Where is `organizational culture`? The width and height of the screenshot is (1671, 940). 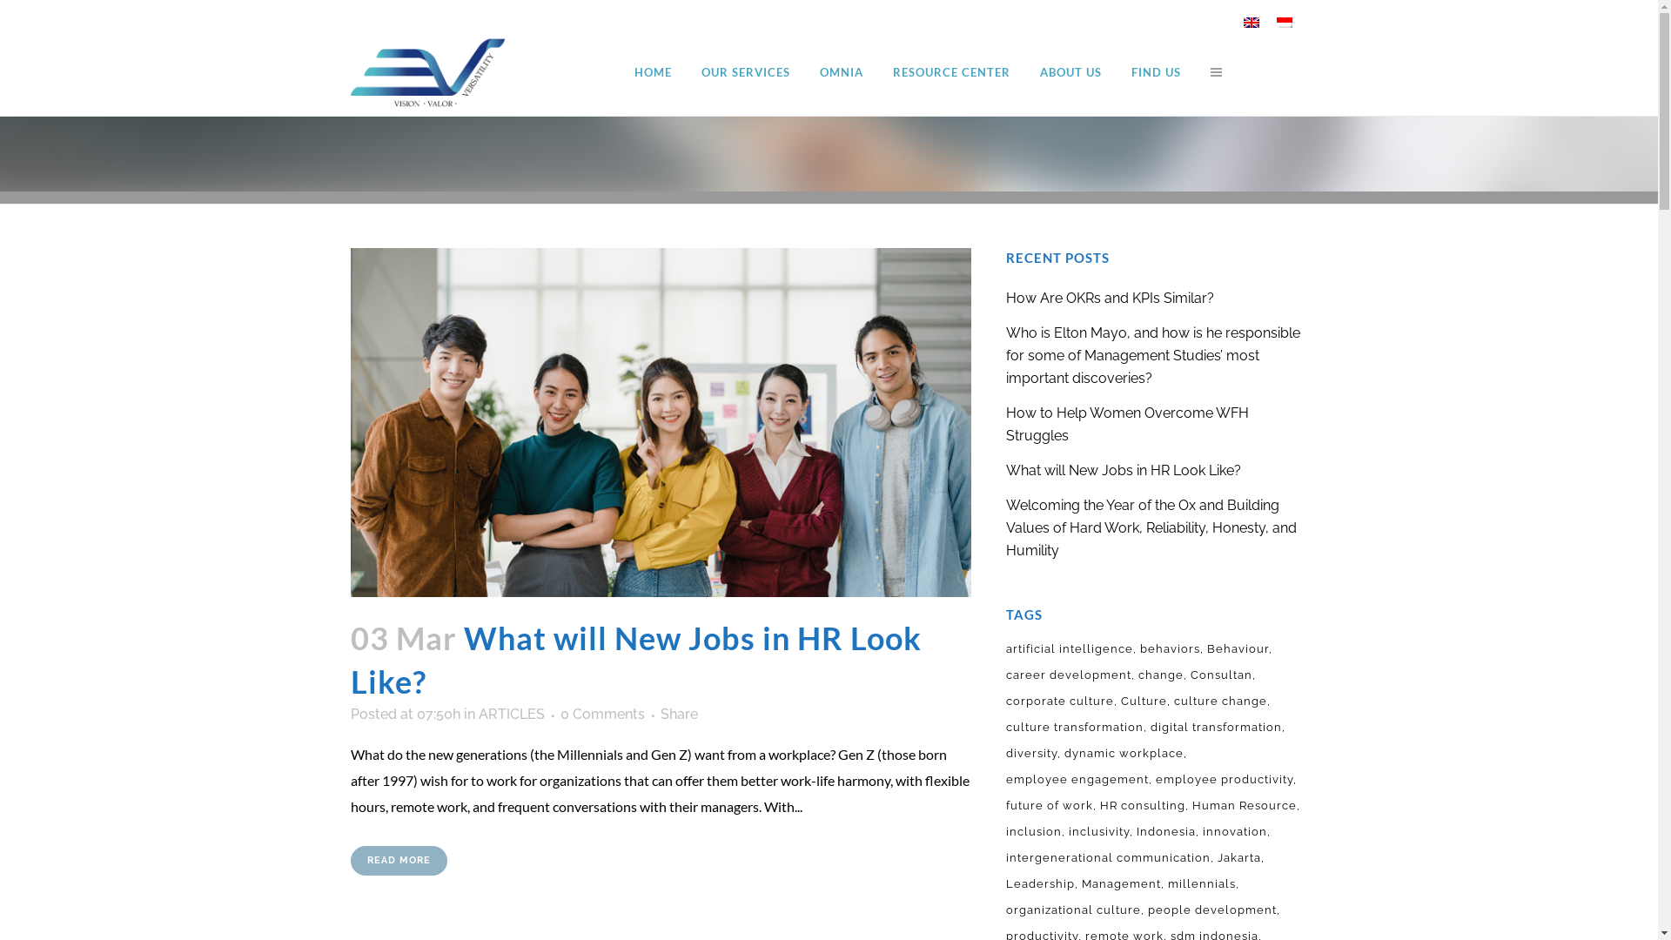 organizational culture is located at coordinates (1076, 910).